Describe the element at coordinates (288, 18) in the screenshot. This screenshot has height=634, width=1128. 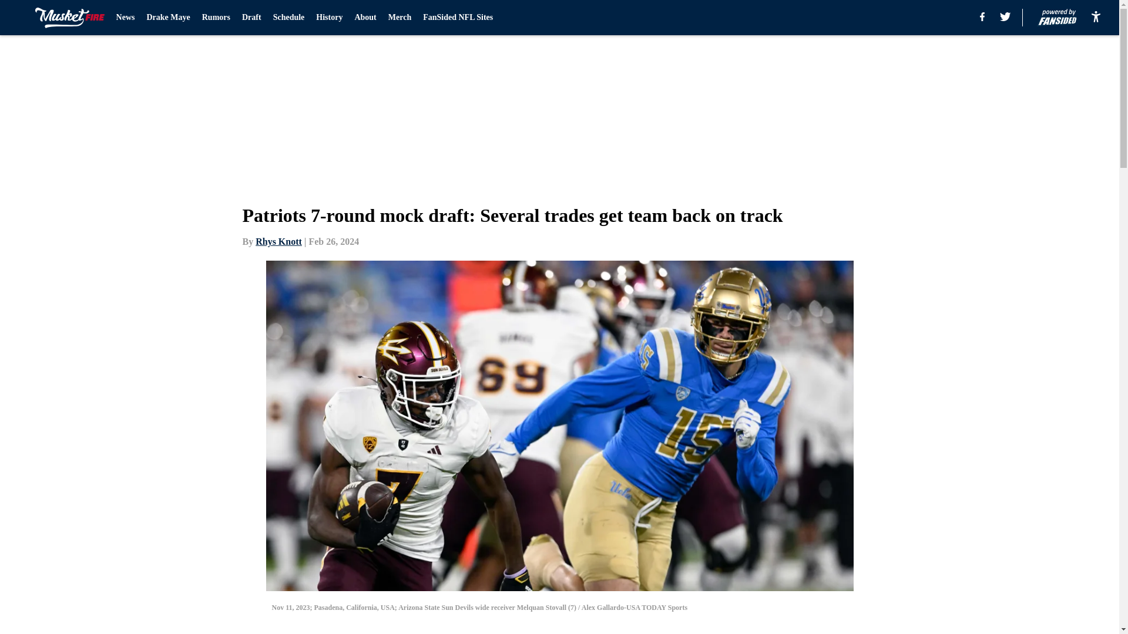
I see `Schedule` at that location.